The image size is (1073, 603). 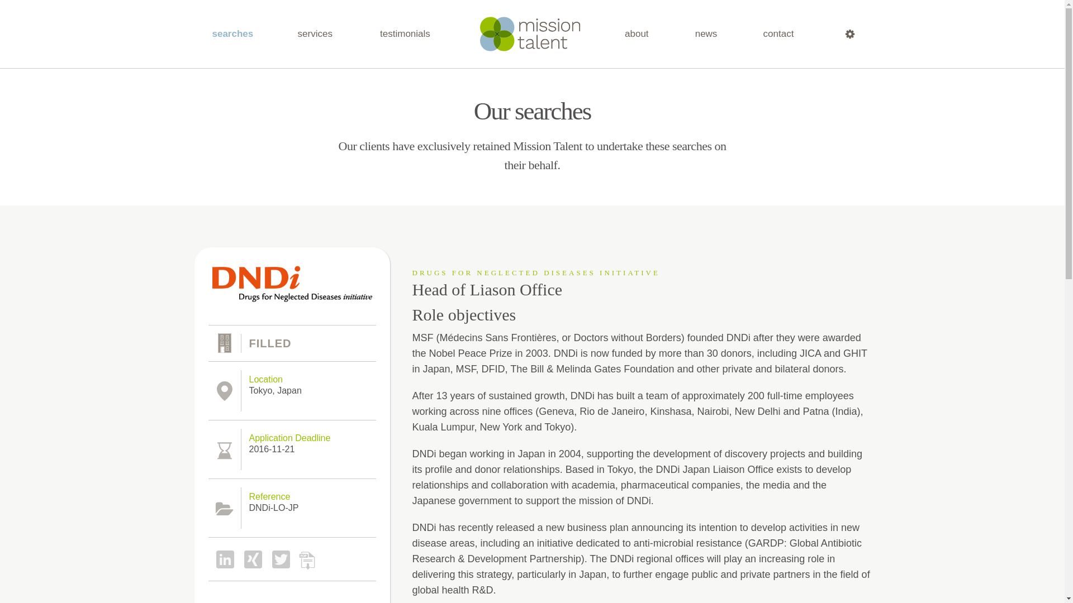 I want to click on Twitter, so click(x=278, y=558).